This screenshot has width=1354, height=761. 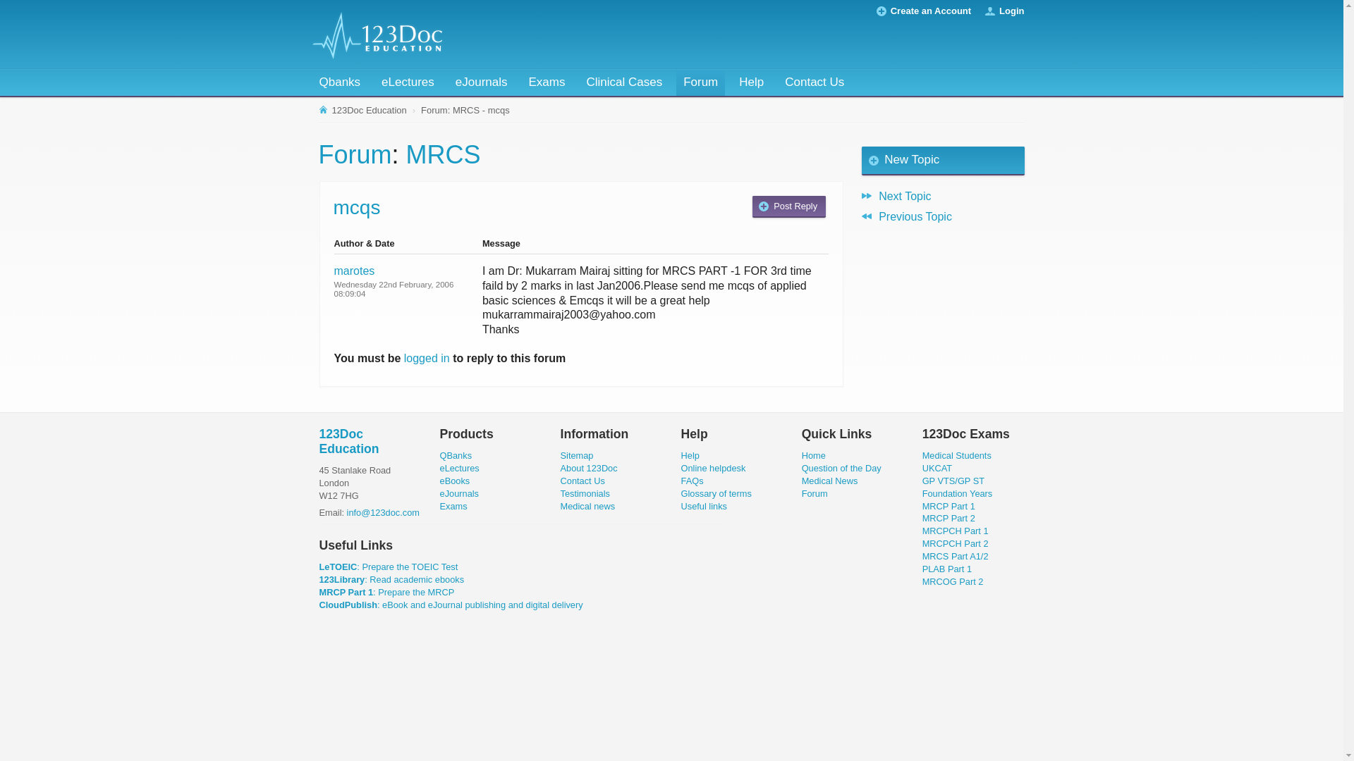 What do you see at coordinates (830, 481) in the screenshot?
I see `Medical News` at bounding box center [830, 481].